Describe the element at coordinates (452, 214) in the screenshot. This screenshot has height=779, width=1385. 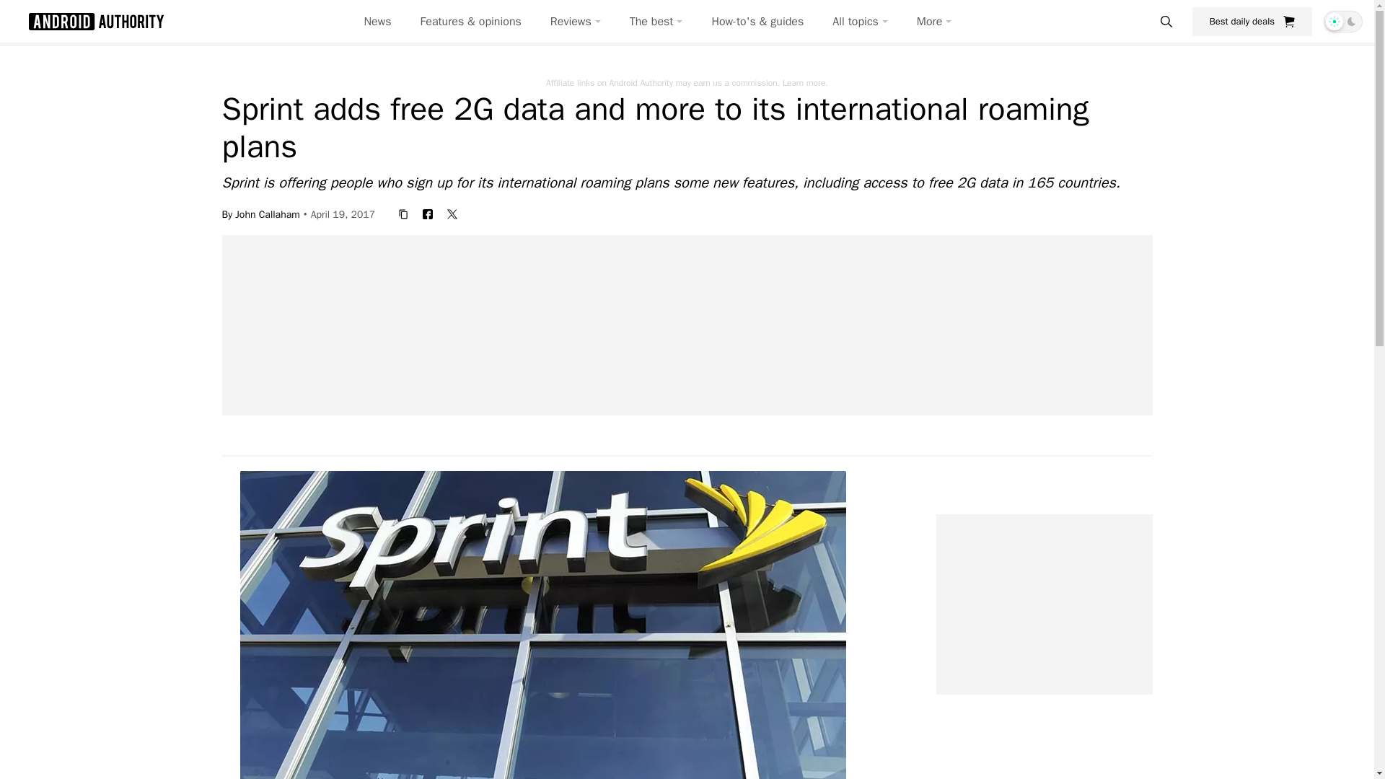
I see `twitter` at that location.